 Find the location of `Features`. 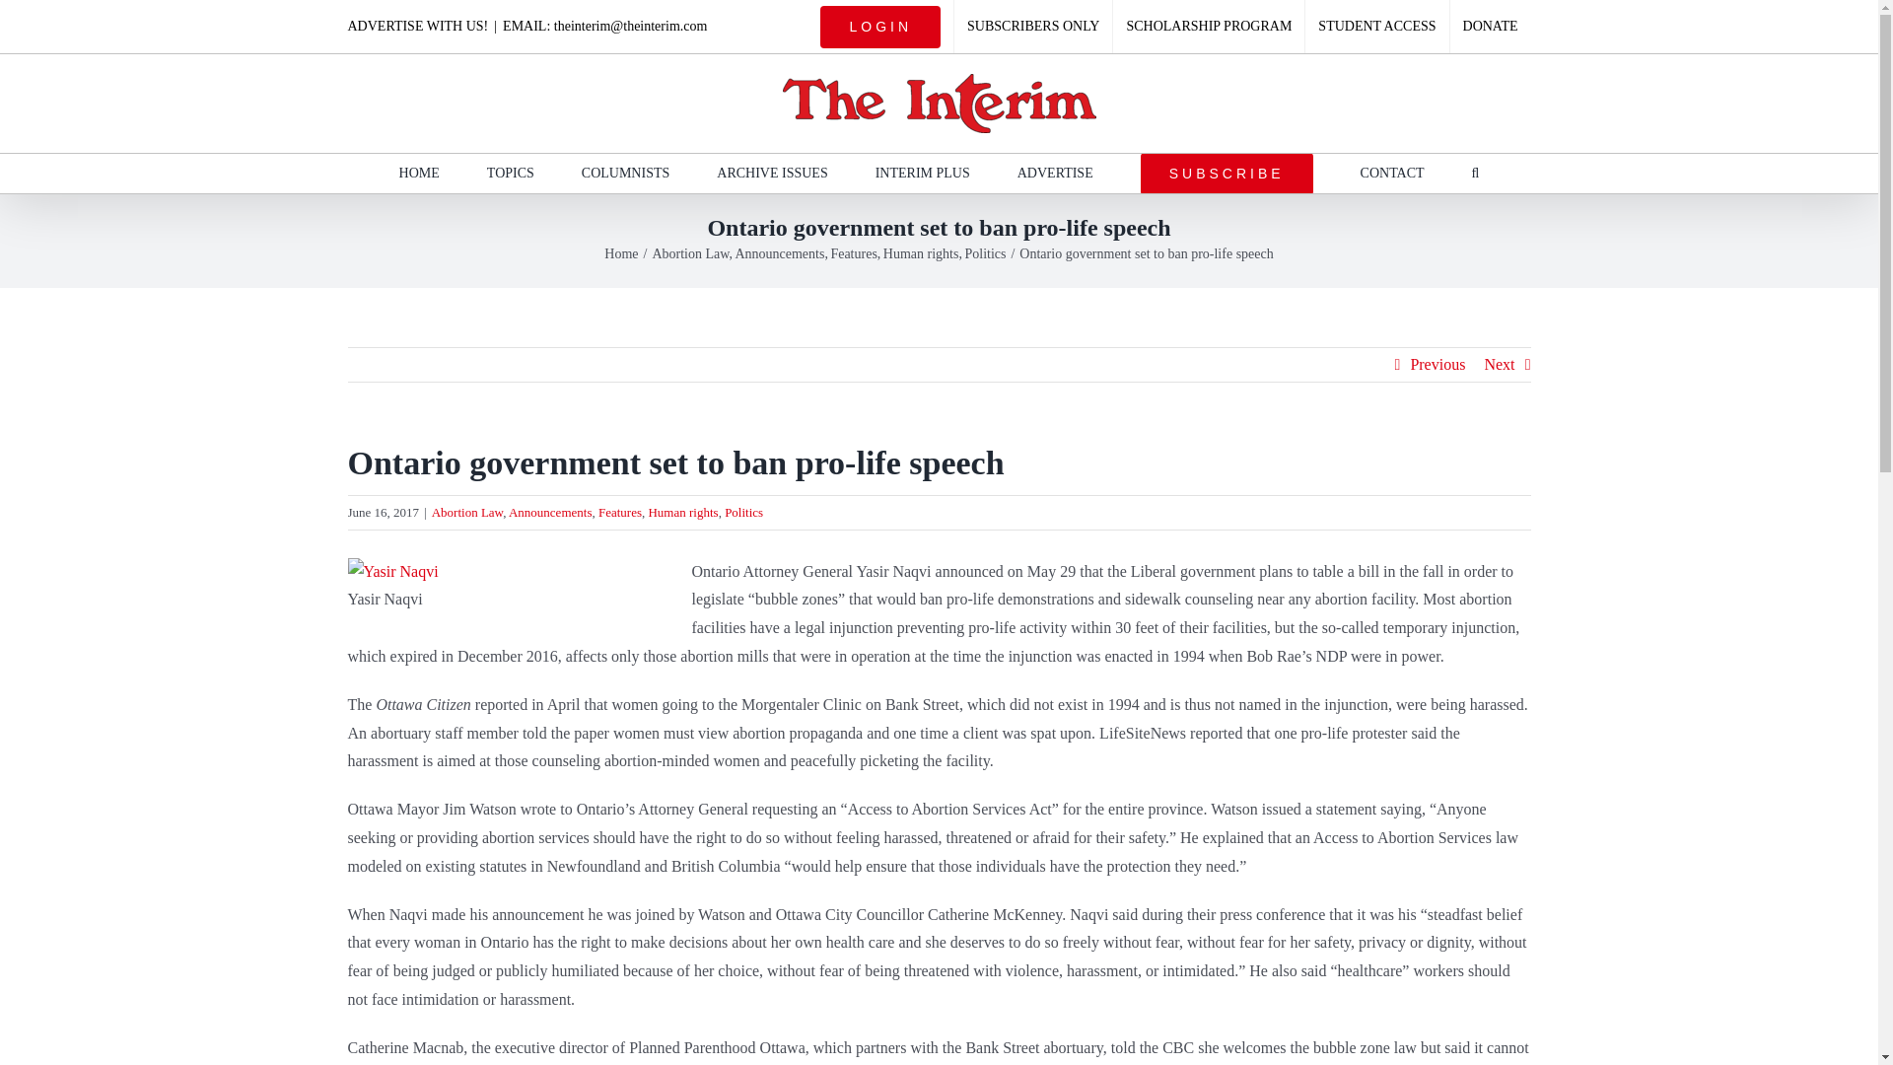

Features is located at coordinates (619, 512).